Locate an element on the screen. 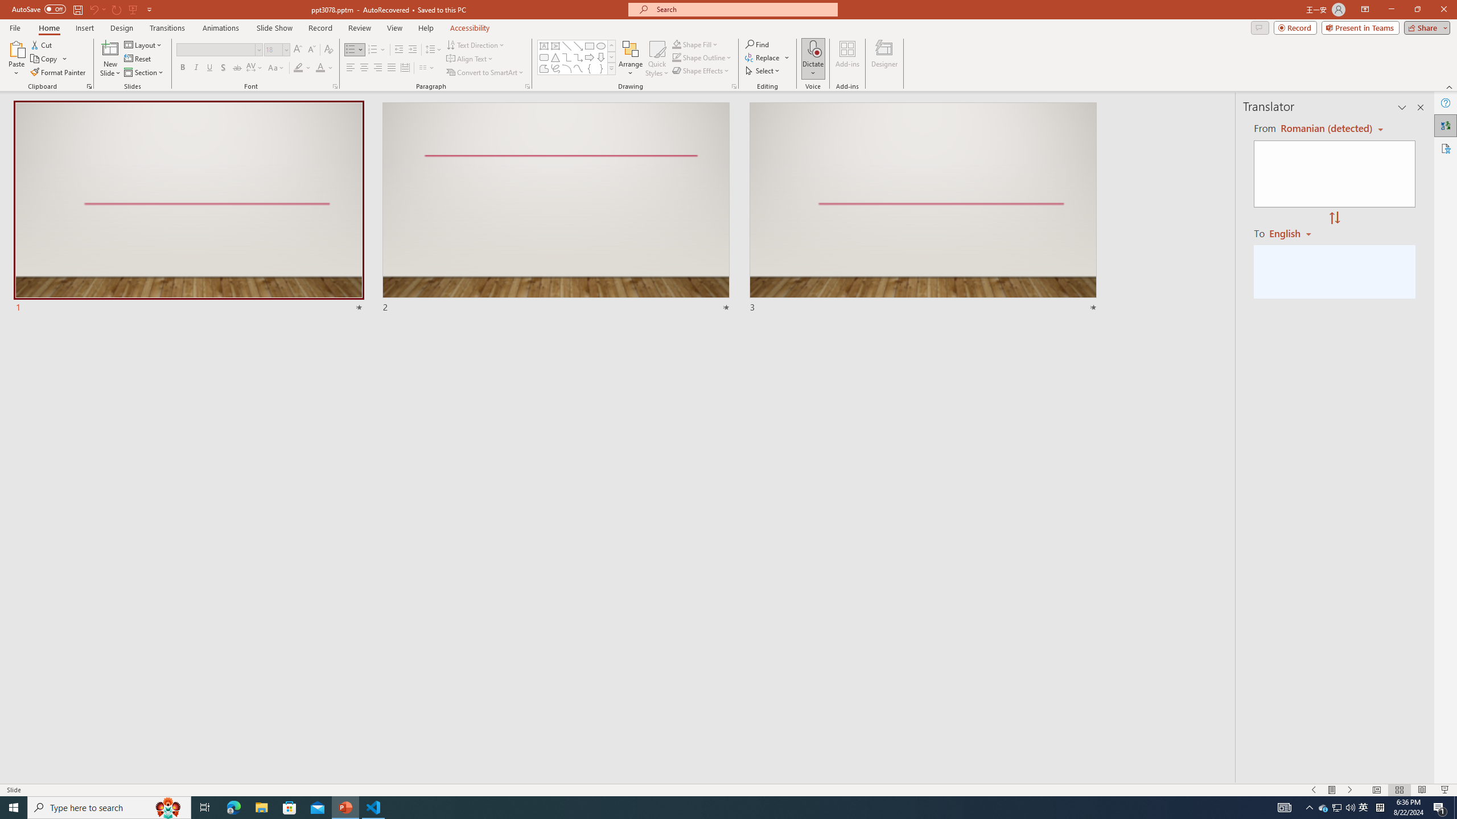 The width and height of the screenshot is (1457, 819). Decrease Font Size is located at coordinates (311, 50).